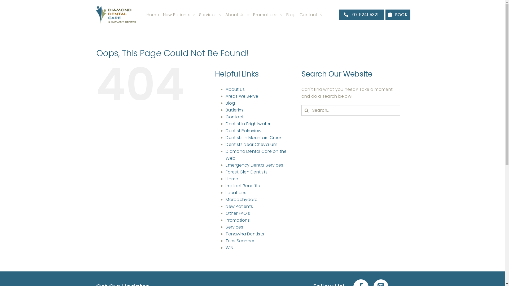 This screenshot has width=509, height=286. Describe the element at coordinates (235, 117) in the screenshot. I see `Contact` at that location.